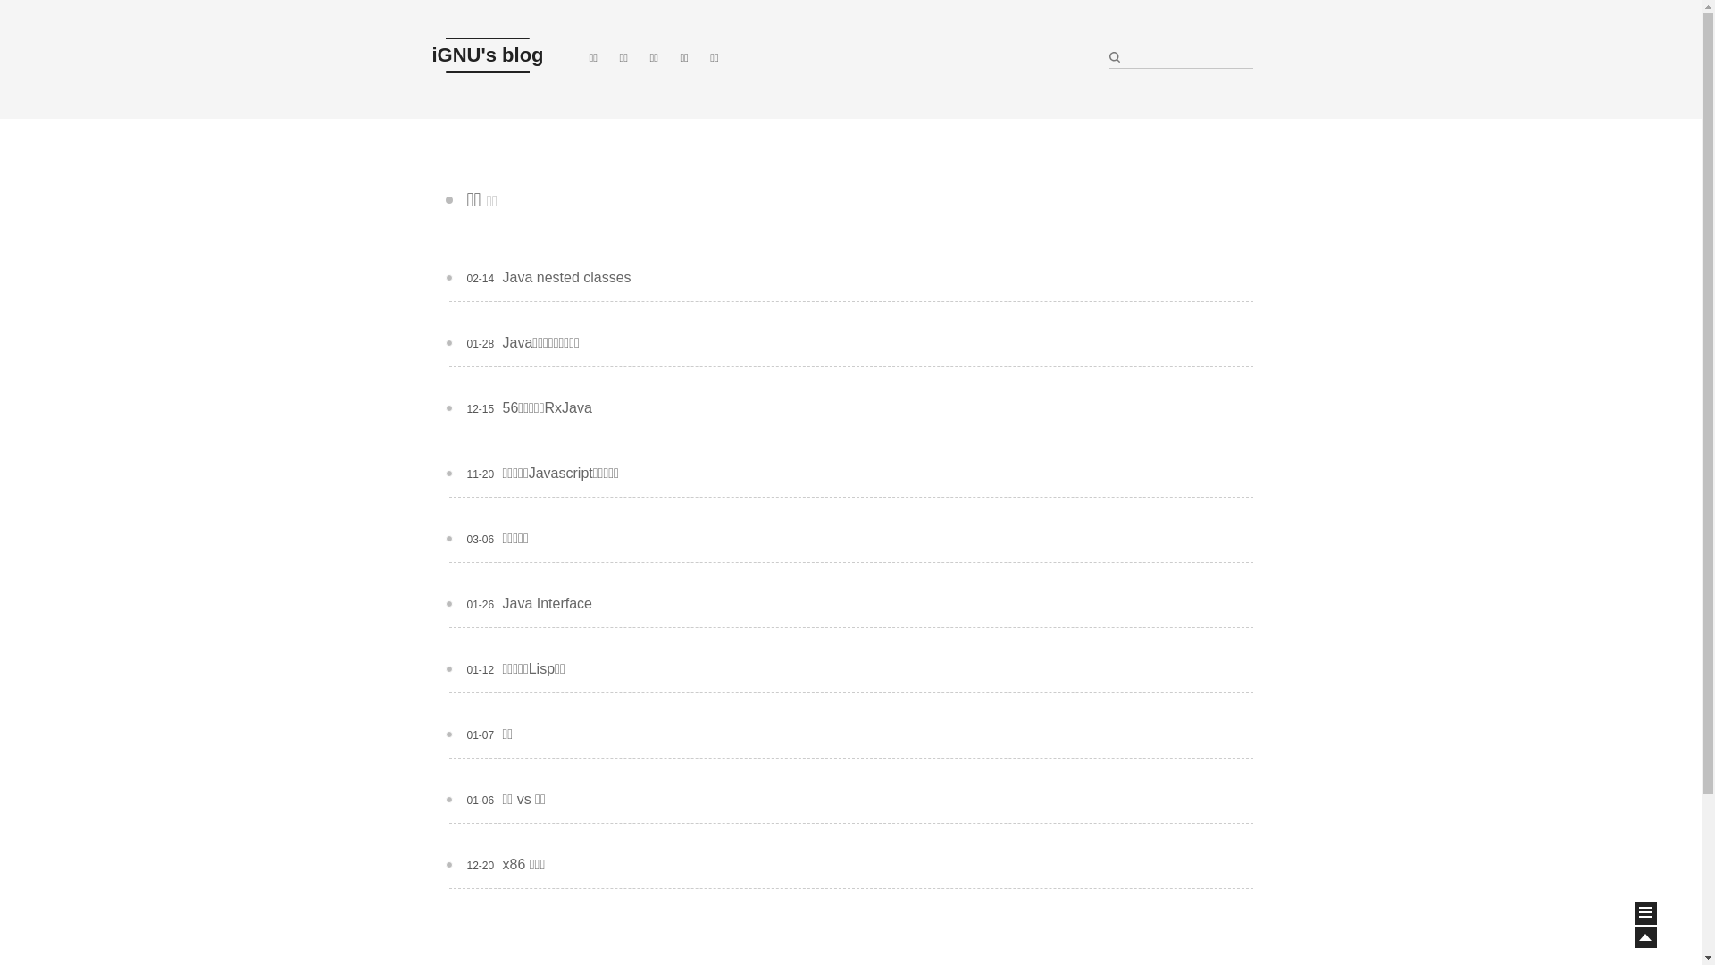 This screenshot has width=1715, height=965. I want to click on Java Interface, so click(547, 604).